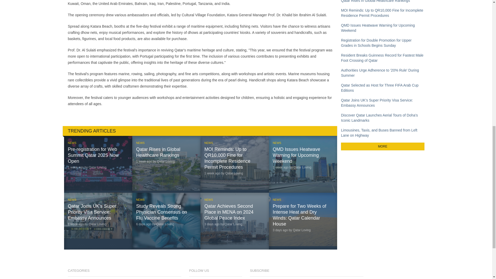  What do you see at coordinates (93, 155) in the screenshot?
I see `Pre-registration for Web Summit Qatar 2025 Now Open` at bounding box center [93, 155].